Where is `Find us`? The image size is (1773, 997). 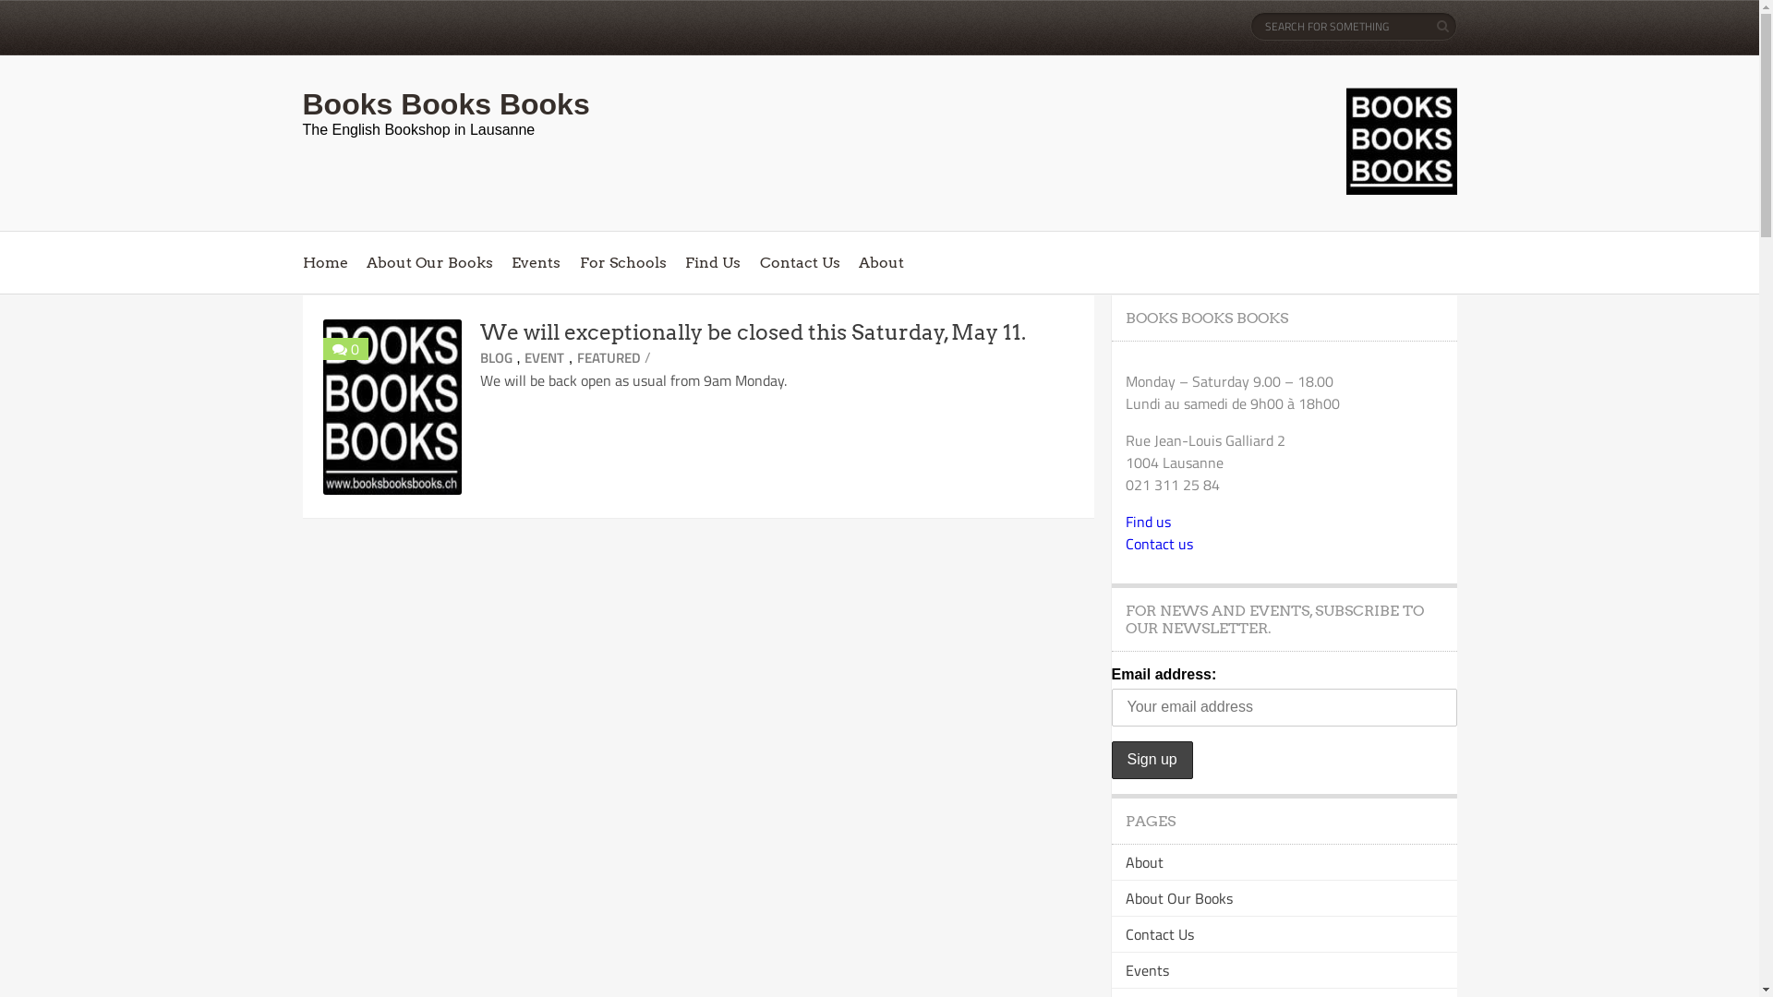 Find us is located at coordinates (1147, 522).